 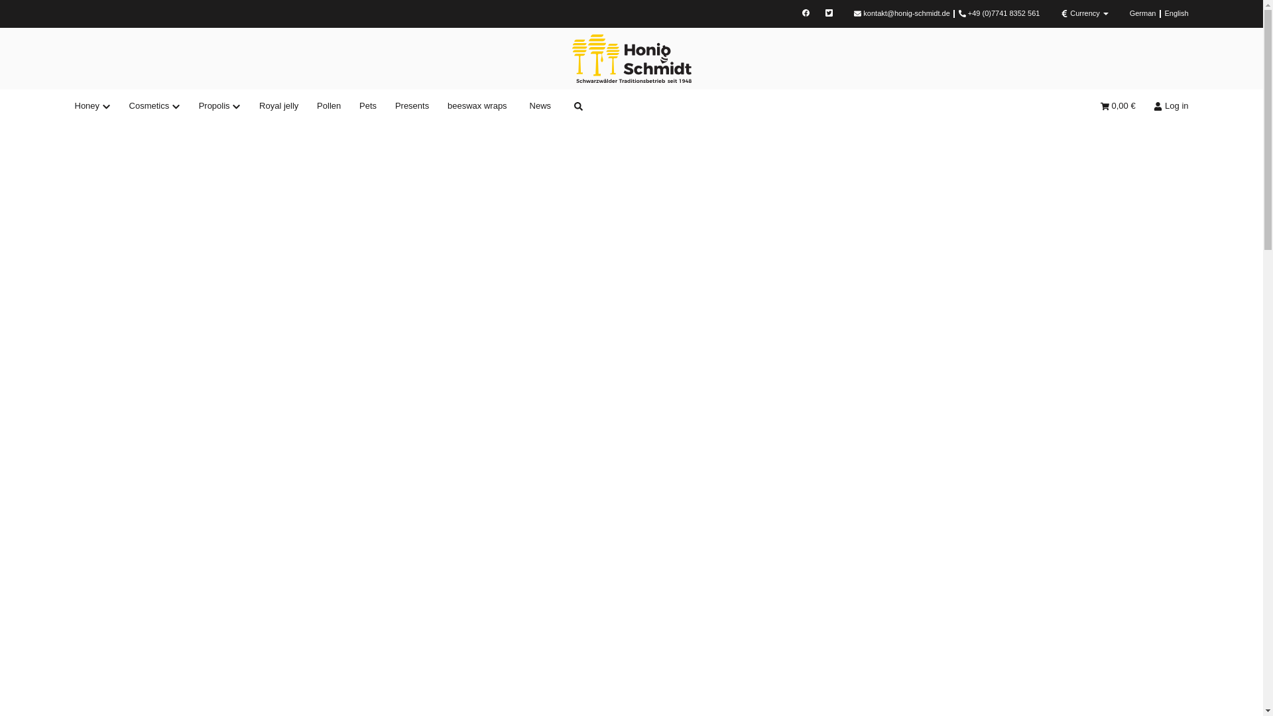 I want to click on Please select a currency., so click(x=1084, y=13).